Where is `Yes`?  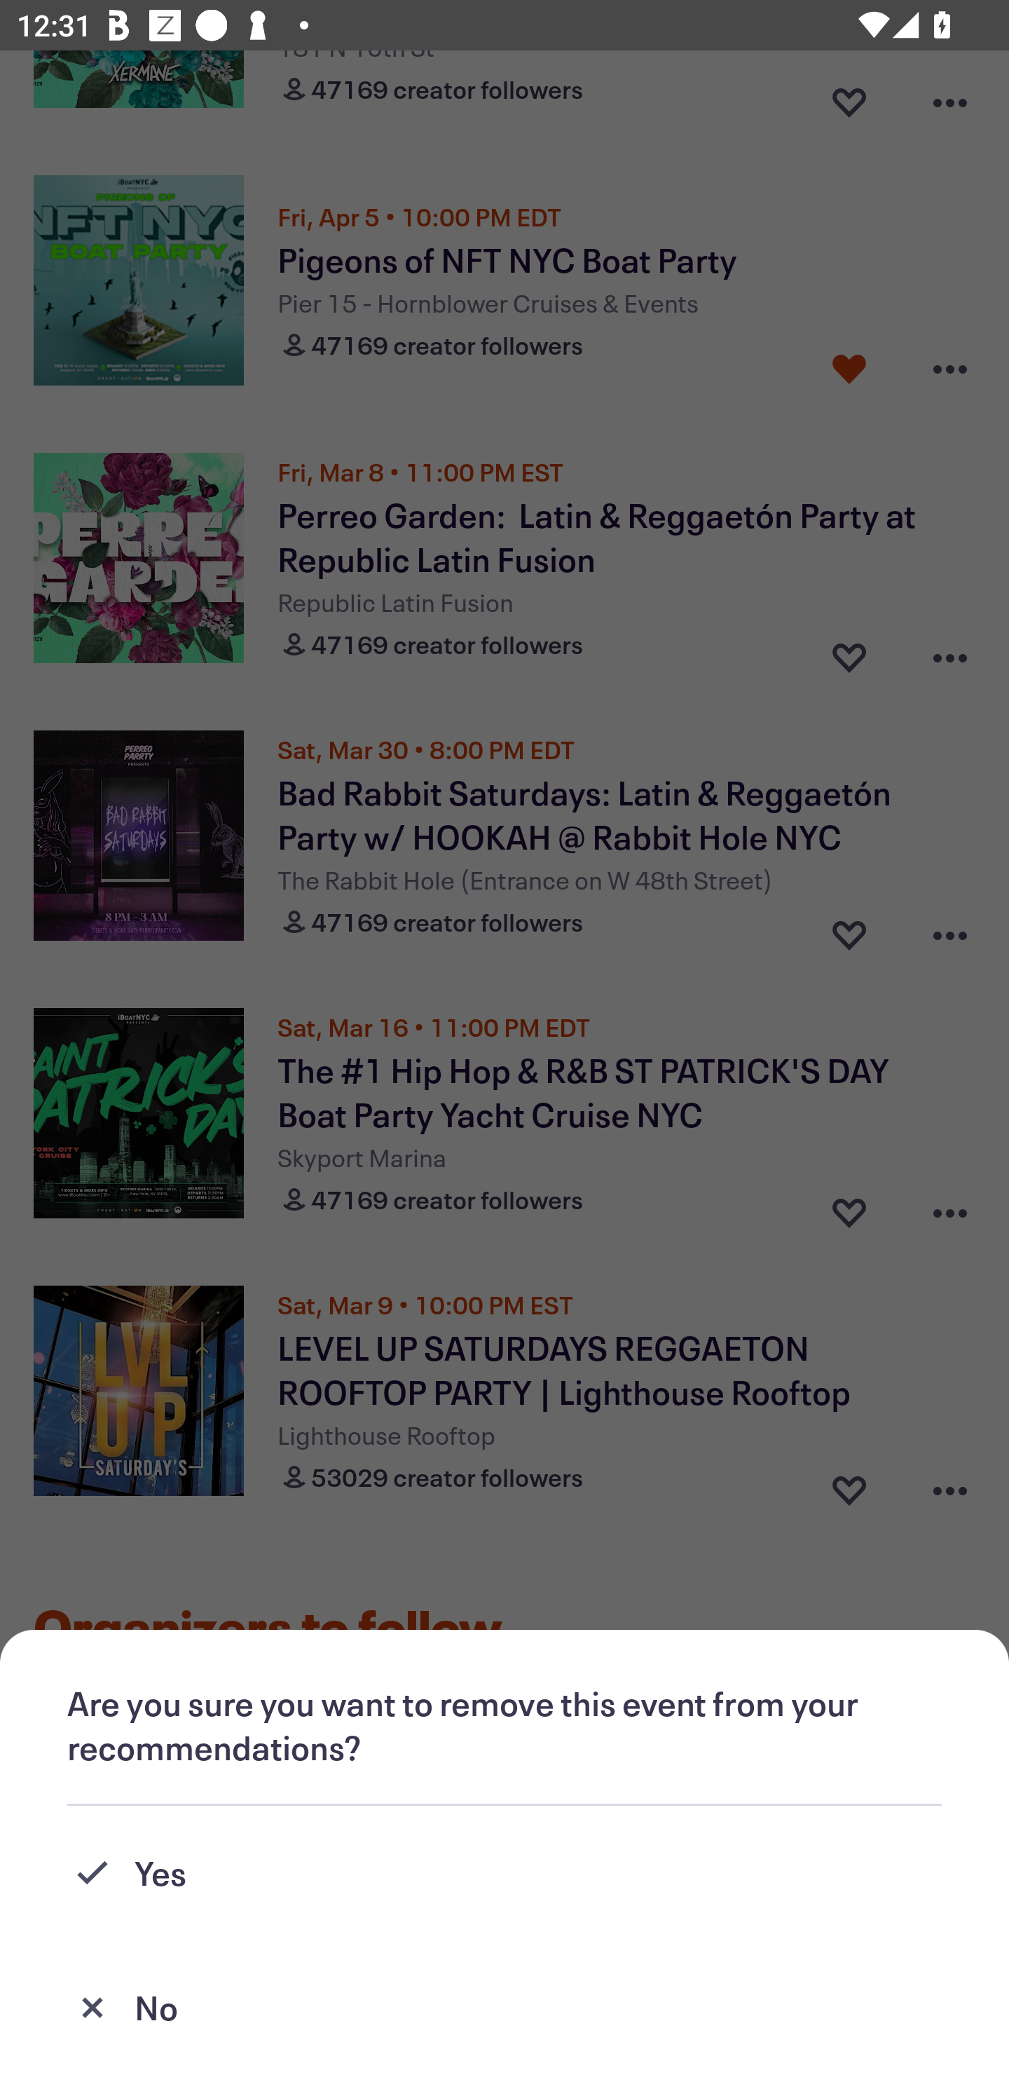 Yes is located at coordinates (504, 1872).